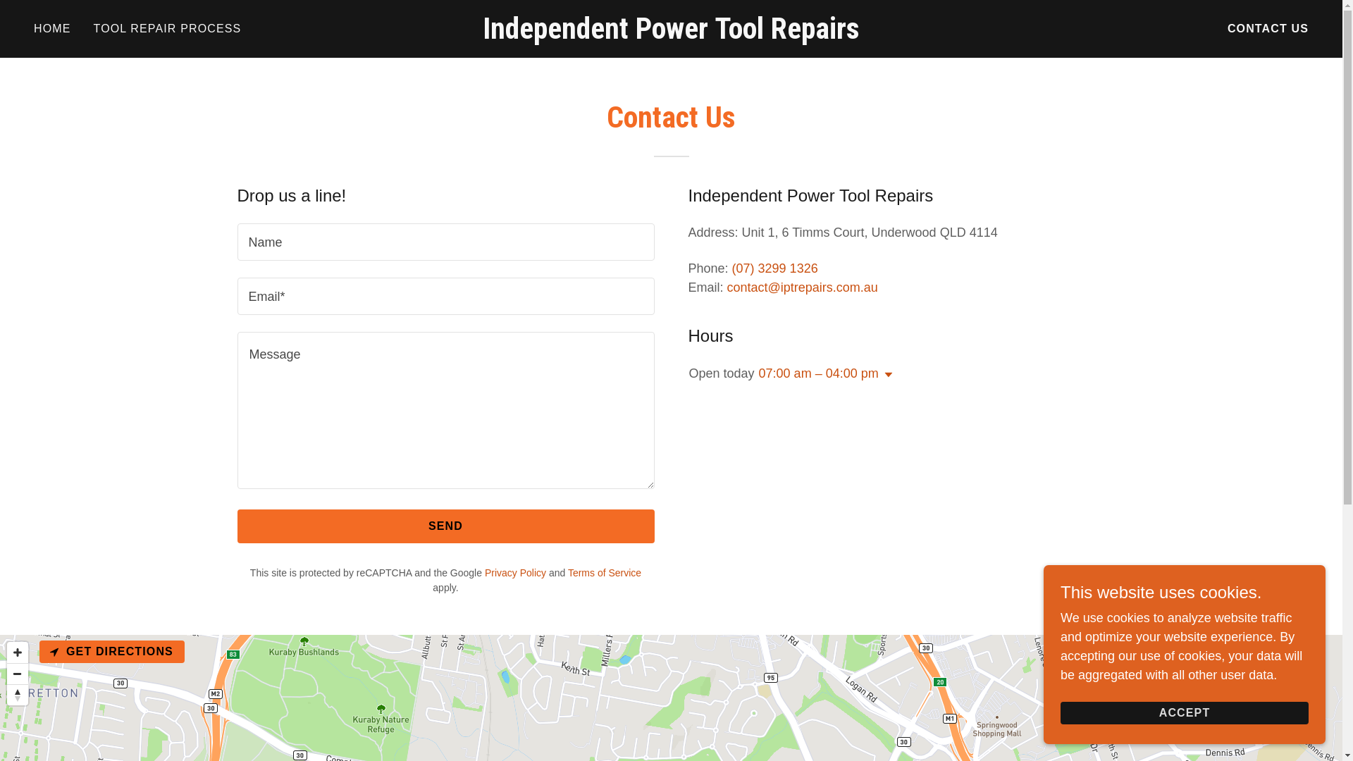  Describe the element at coordinates (1185, 713) in the screenshot. I see `ACCEPT` at that location.